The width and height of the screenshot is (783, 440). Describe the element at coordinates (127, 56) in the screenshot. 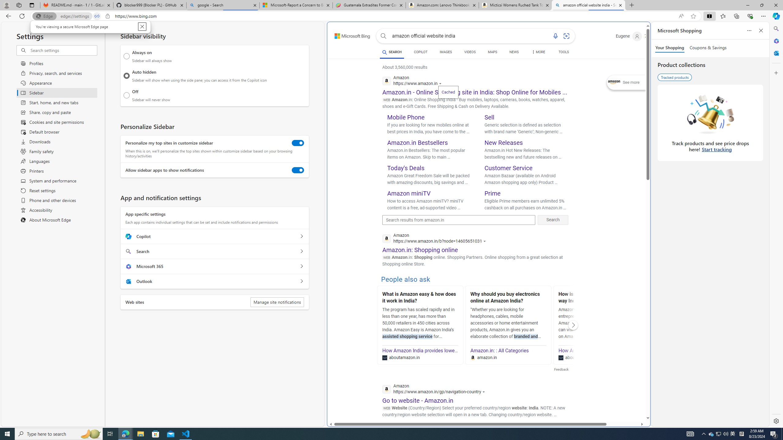

I see `Always on Sidebar will always show` at that location.